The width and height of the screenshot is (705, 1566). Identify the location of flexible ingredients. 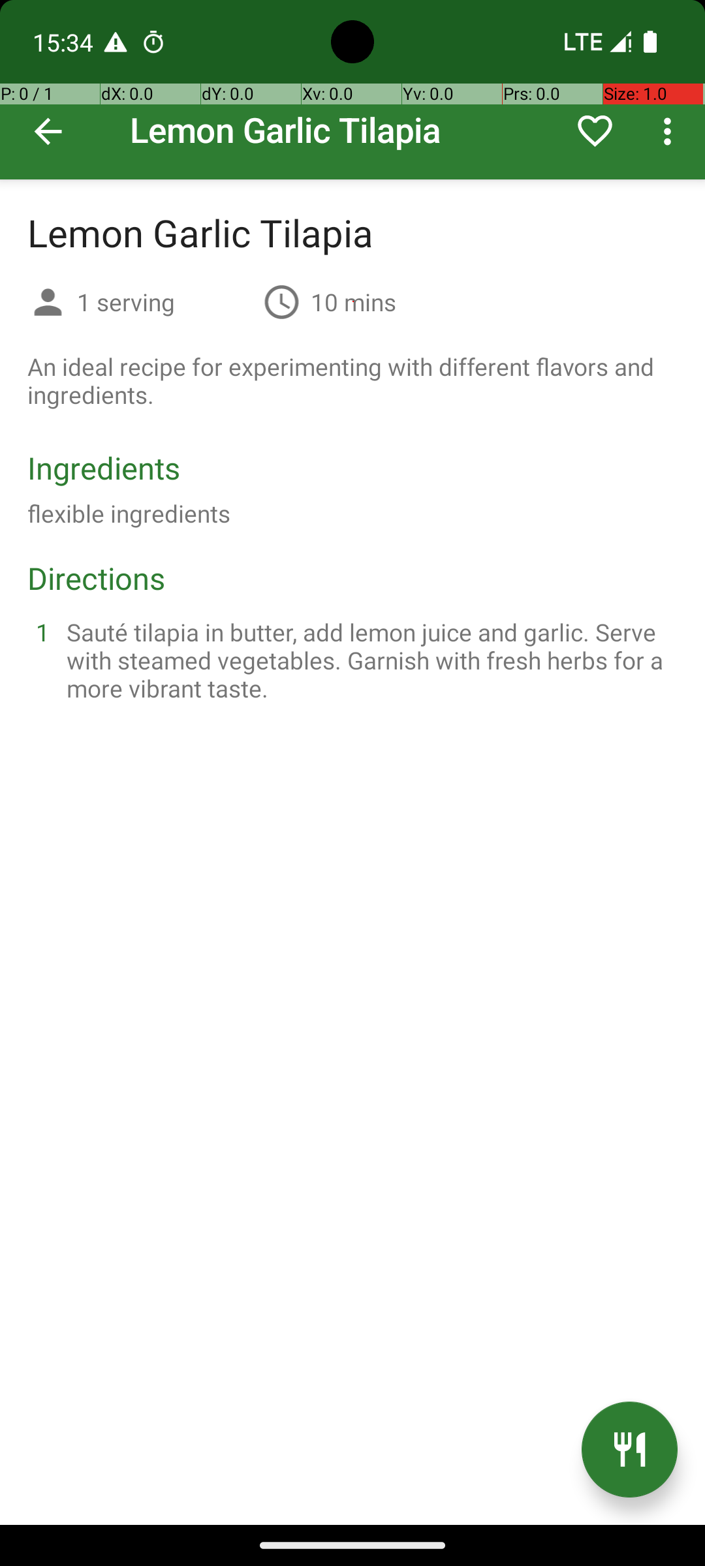
(129, 513).